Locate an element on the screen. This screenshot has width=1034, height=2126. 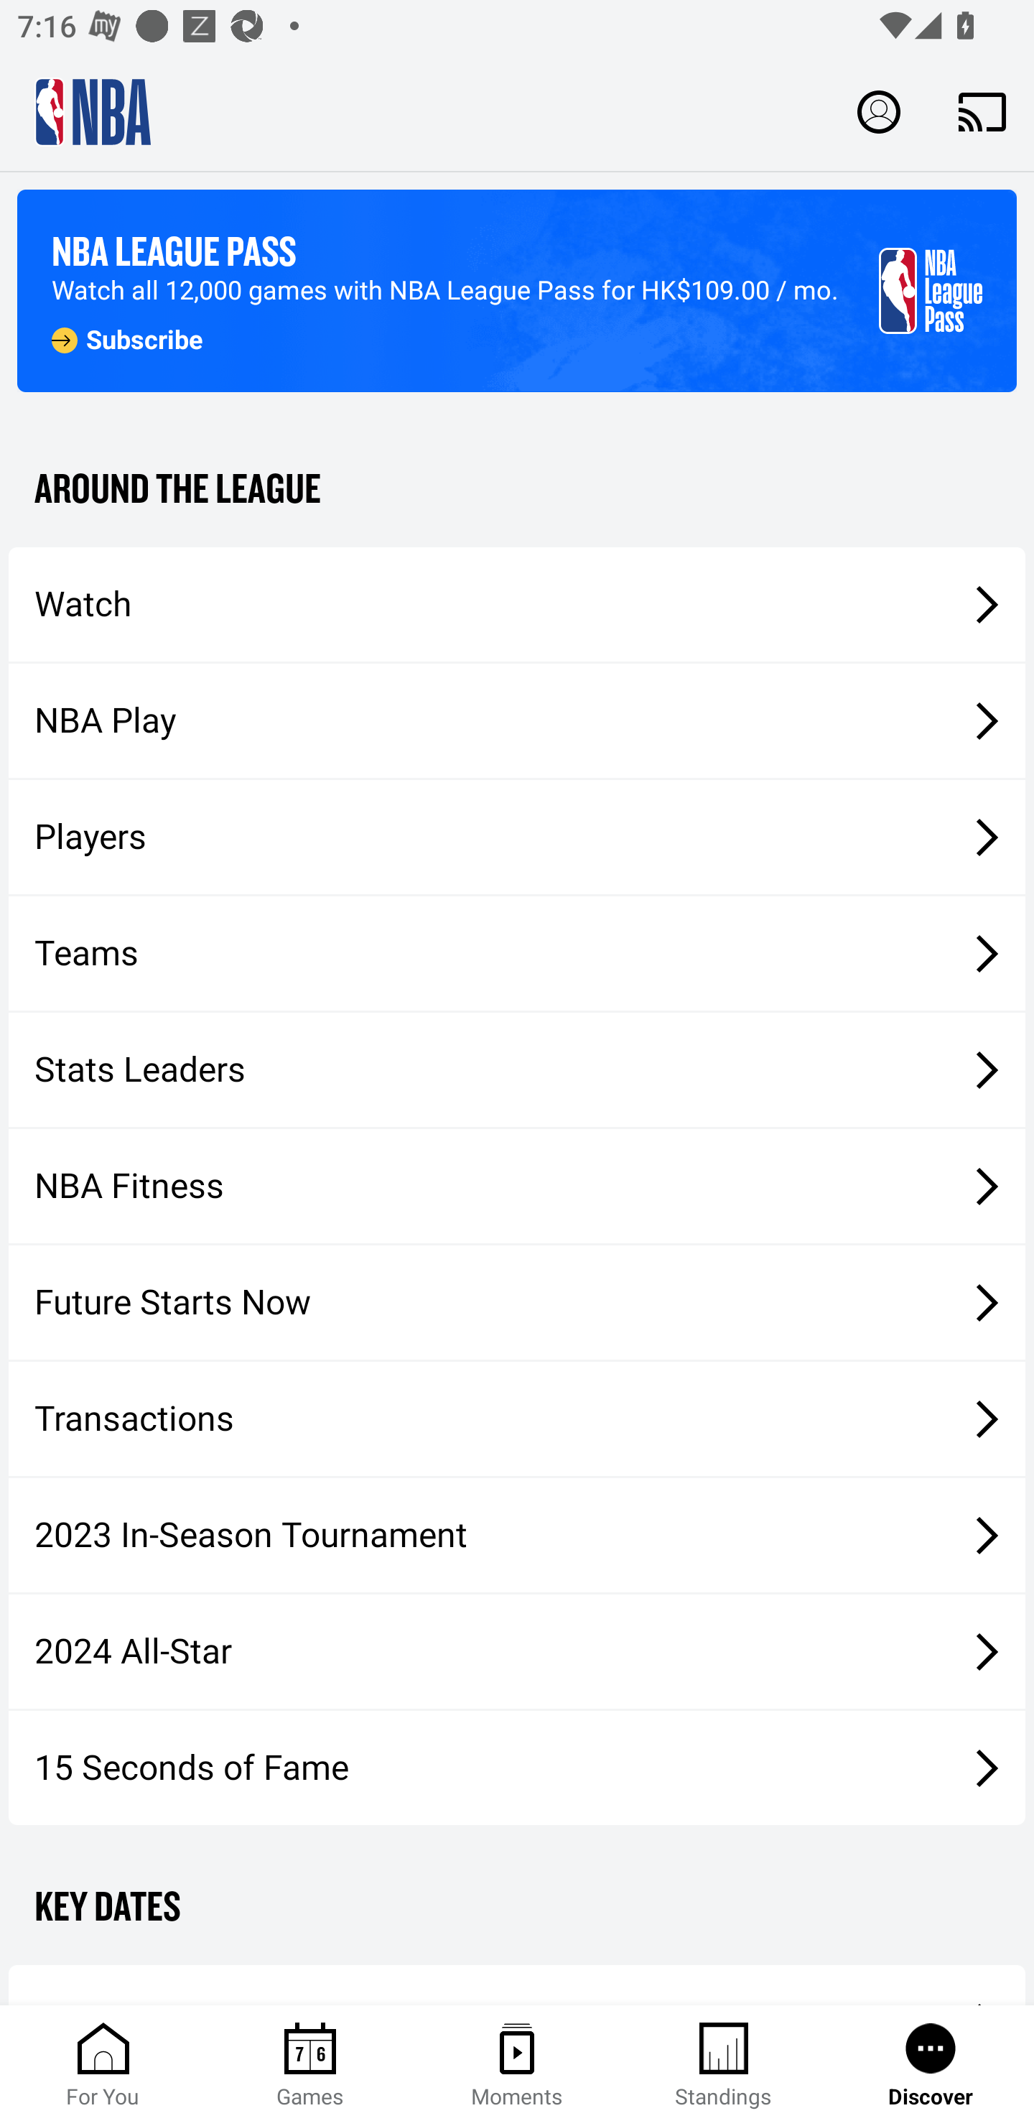
Transactions is located at coordinates (517, 1419).